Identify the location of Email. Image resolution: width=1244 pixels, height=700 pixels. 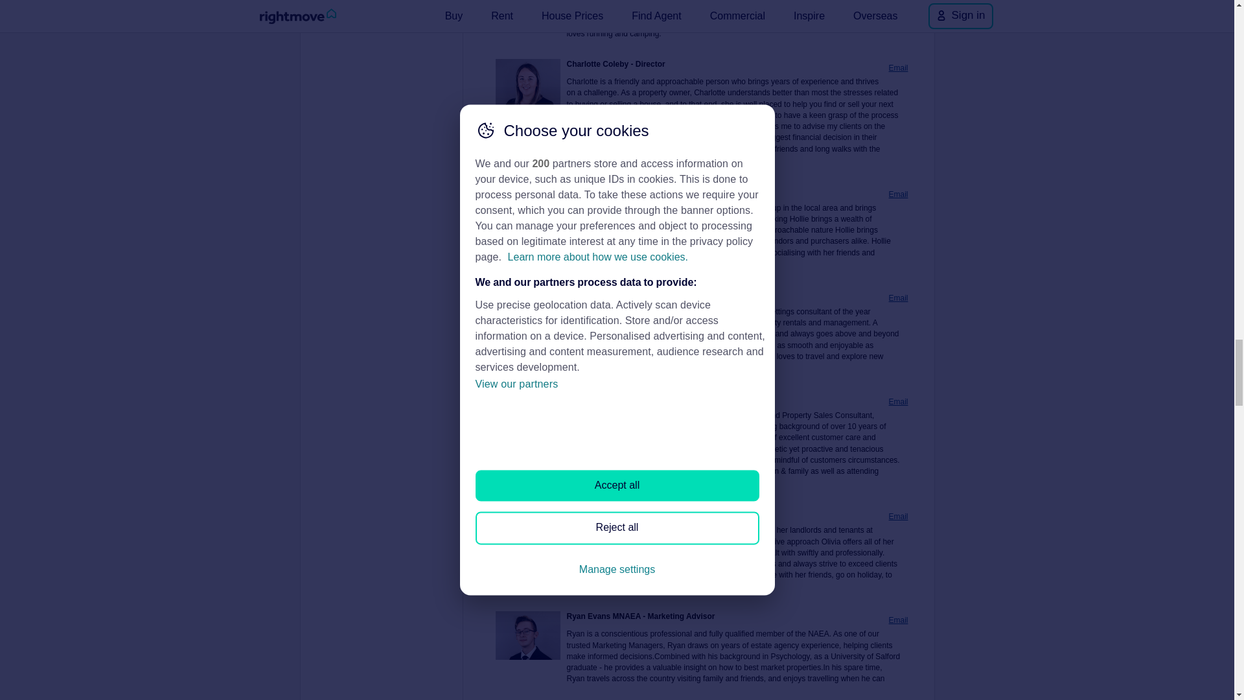
(898, 402).